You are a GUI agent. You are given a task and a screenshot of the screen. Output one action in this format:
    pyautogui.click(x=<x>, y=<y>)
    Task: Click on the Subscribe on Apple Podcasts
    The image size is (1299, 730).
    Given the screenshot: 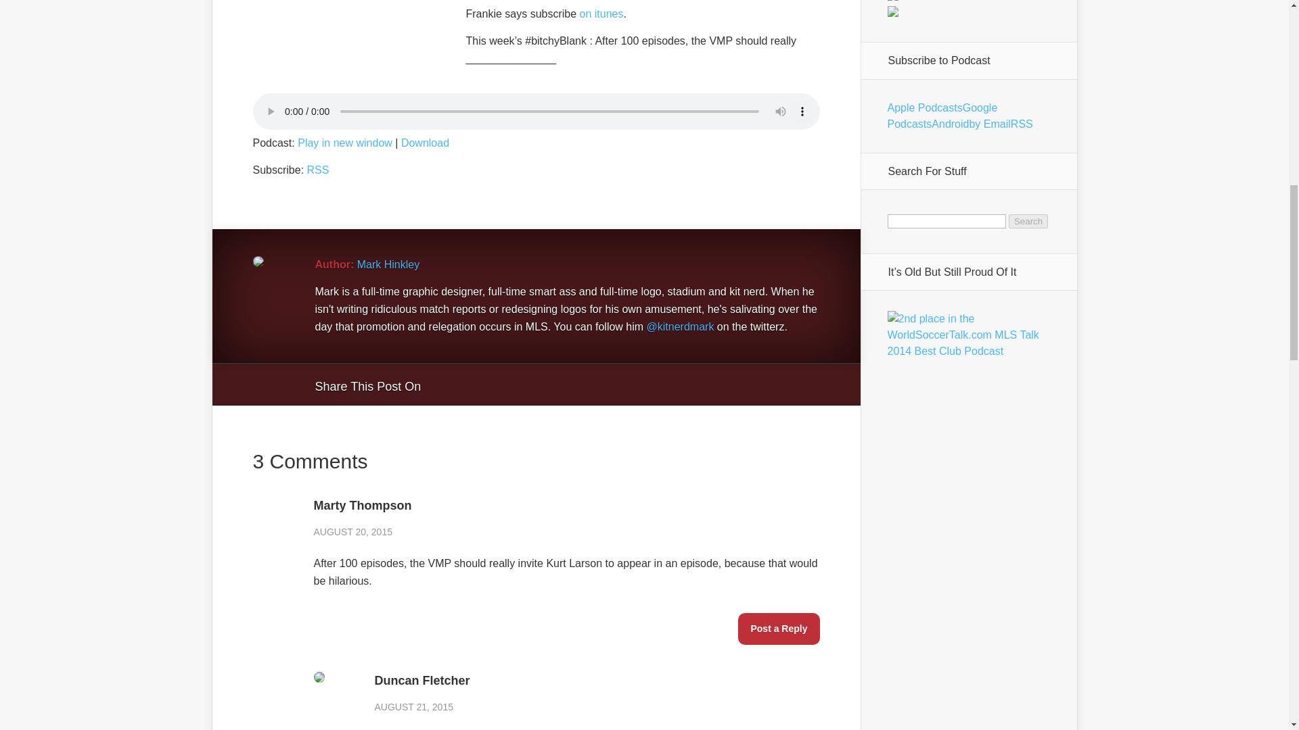 What is the action you would take?
    pyautogui.click(x=924, y=108)
    